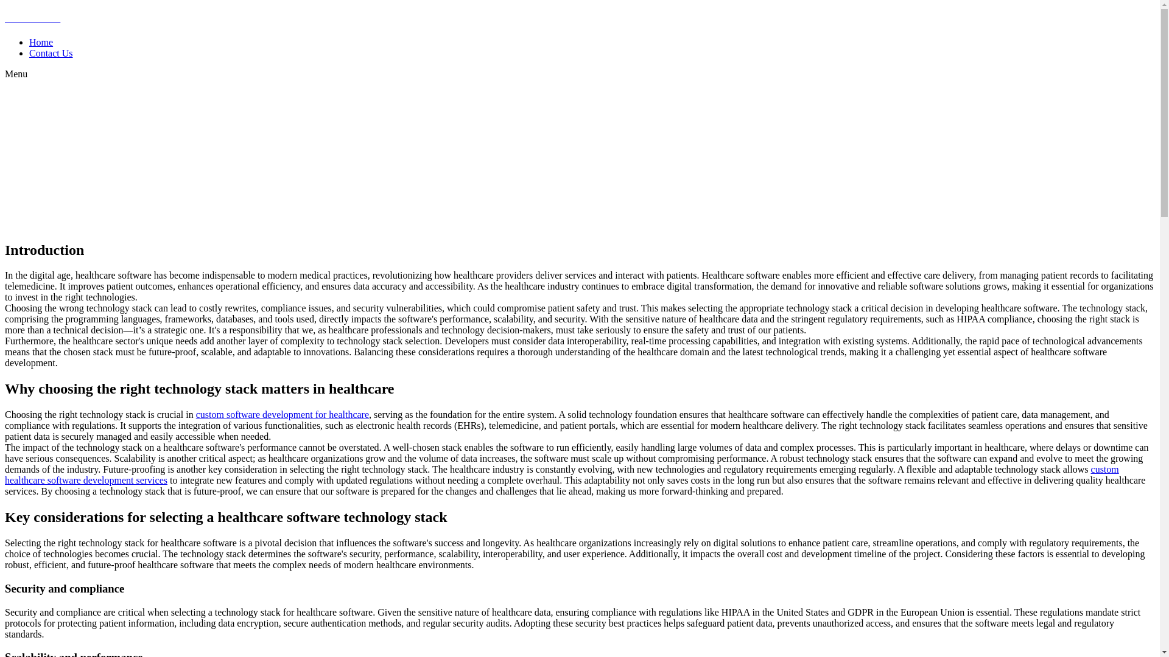 This screenshot has width=1169, height=657. I want to click on Home, so click(41, 41).